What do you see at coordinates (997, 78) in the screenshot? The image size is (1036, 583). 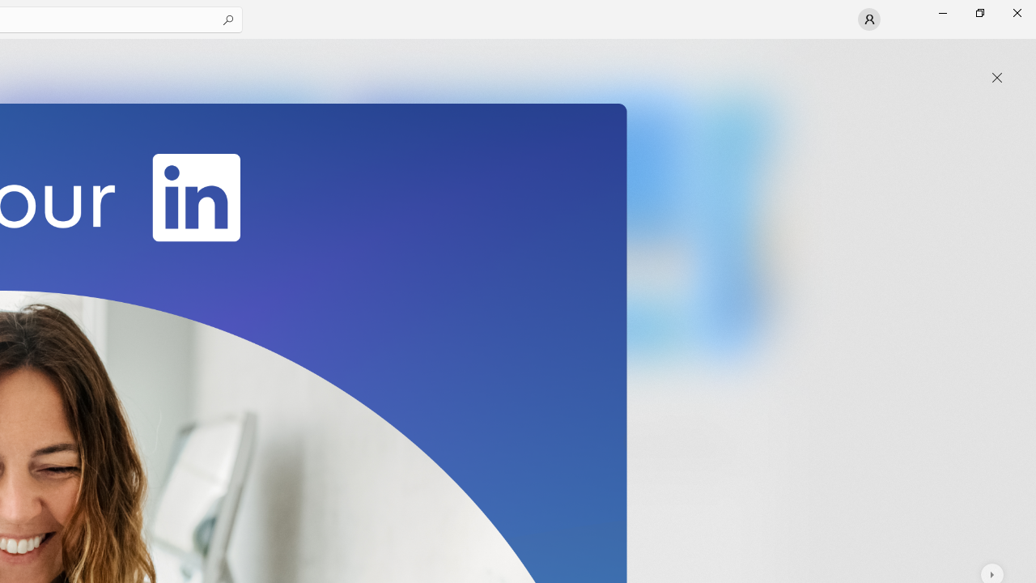 I see `close popup window` at bounding box center [997, 78].